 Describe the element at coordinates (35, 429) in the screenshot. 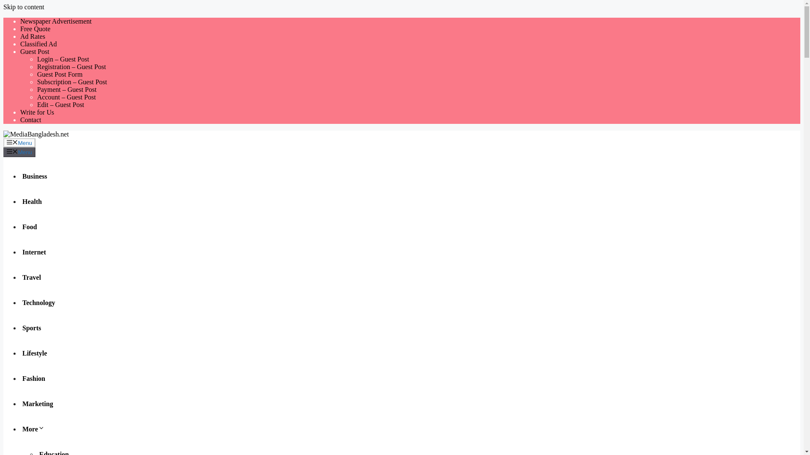

I see `More` at that location.